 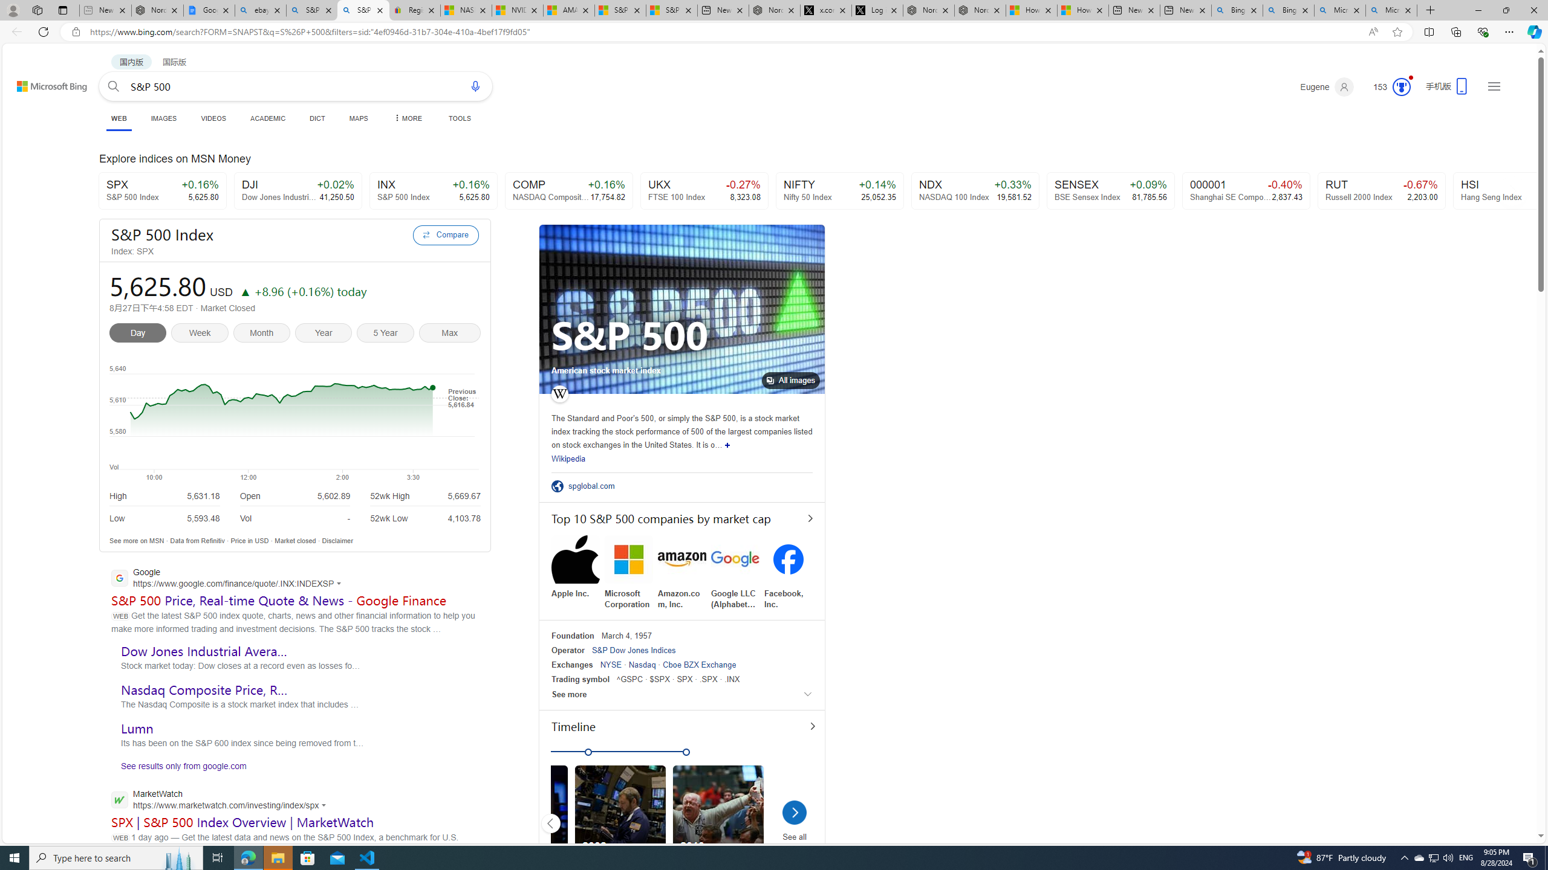 What do you see at coordinates (774, 32) in the screenshot?
I see `App bar` at bounding box center [774, 32].